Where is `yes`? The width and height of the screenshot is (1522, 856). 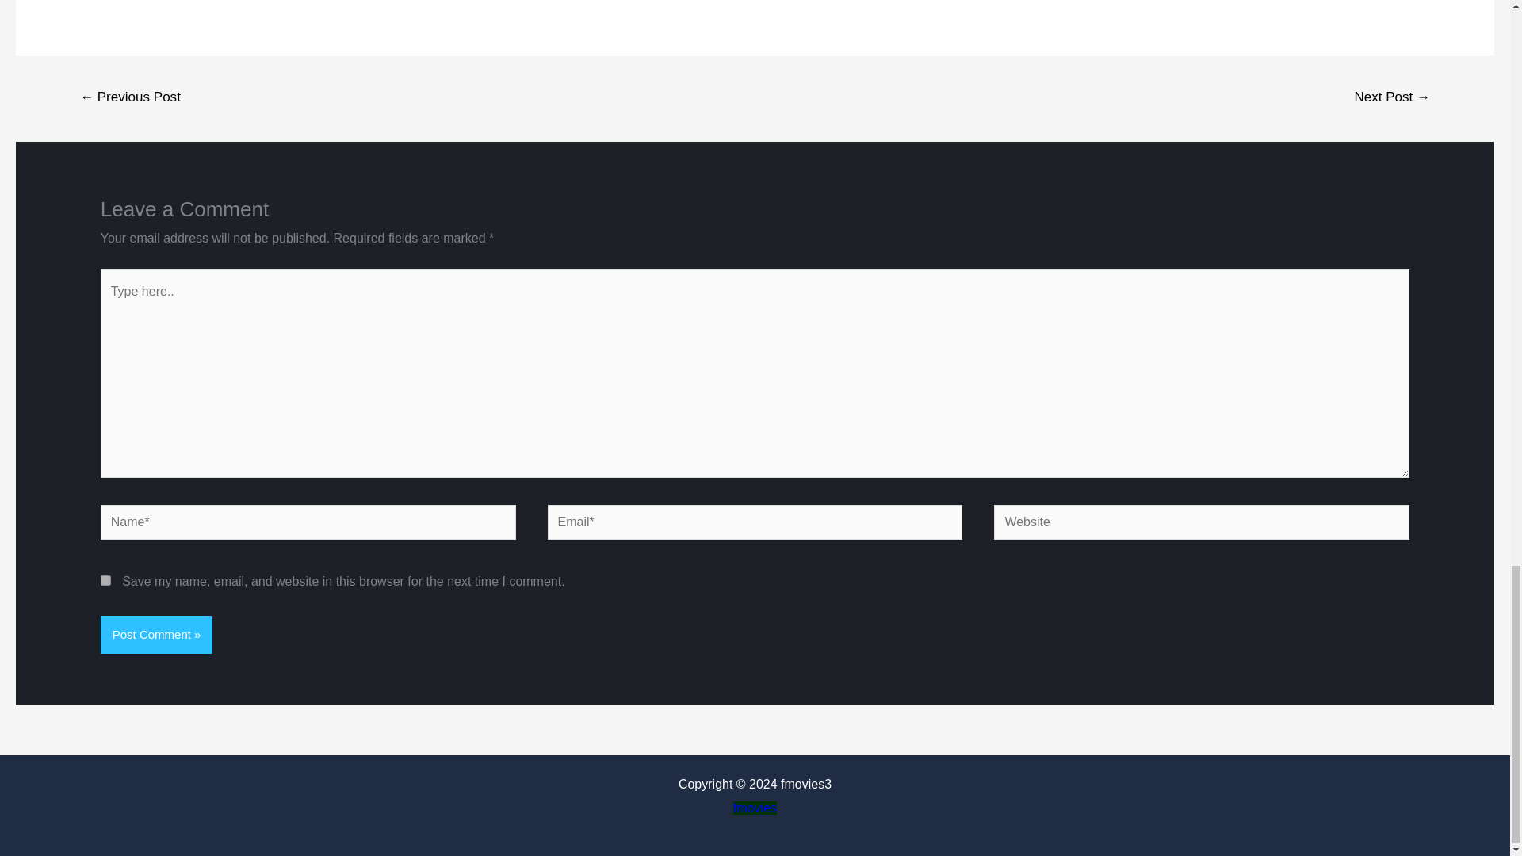 yes is located at coordinates (105, 580).